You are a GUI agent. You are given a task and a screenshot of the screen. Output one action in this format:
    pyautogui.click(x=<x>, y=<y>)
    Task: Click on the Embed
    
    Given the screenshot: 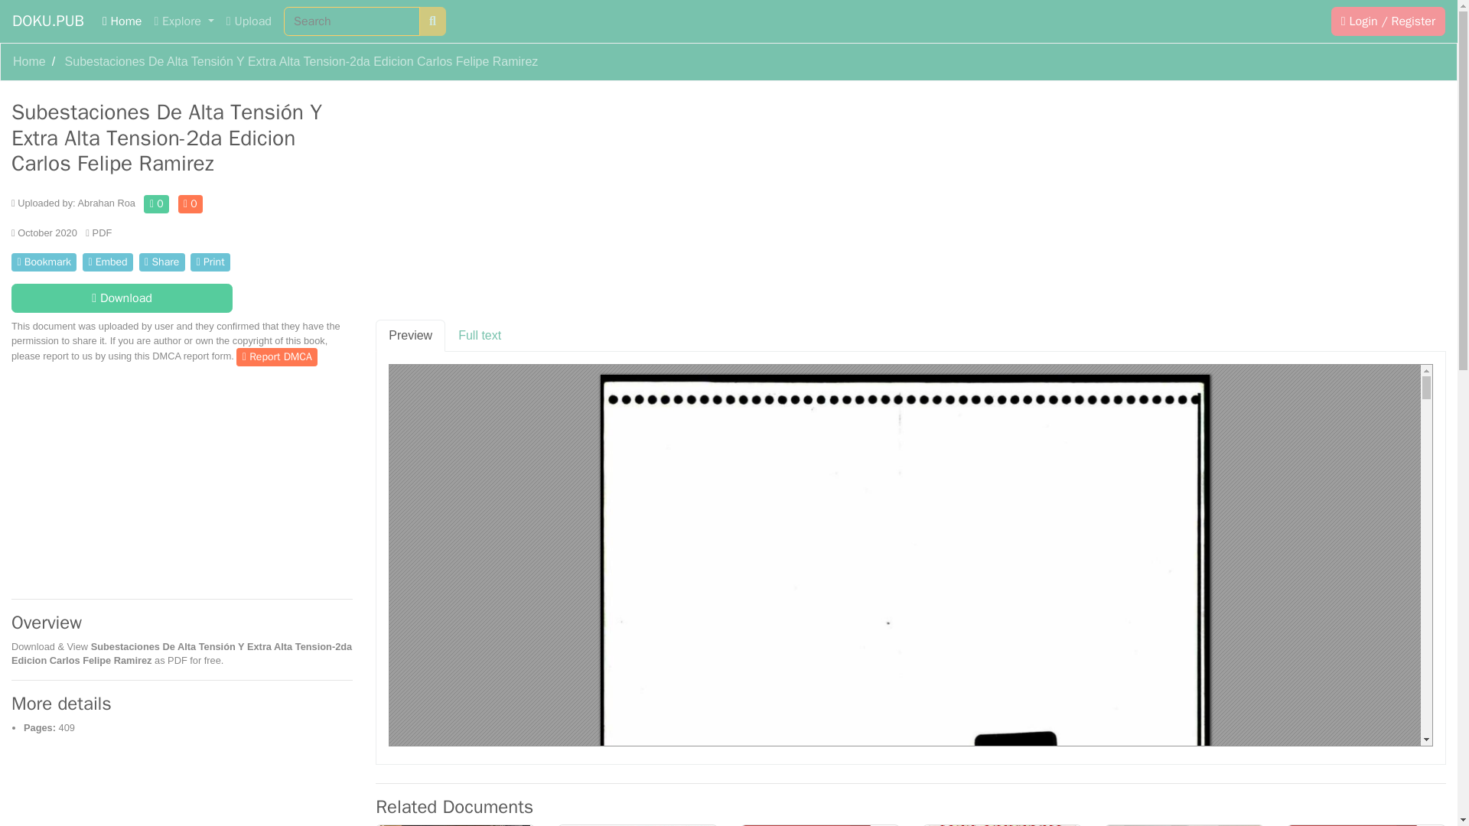 What is the action you would take?
    pyautogui.click(x=107, y=262)
    